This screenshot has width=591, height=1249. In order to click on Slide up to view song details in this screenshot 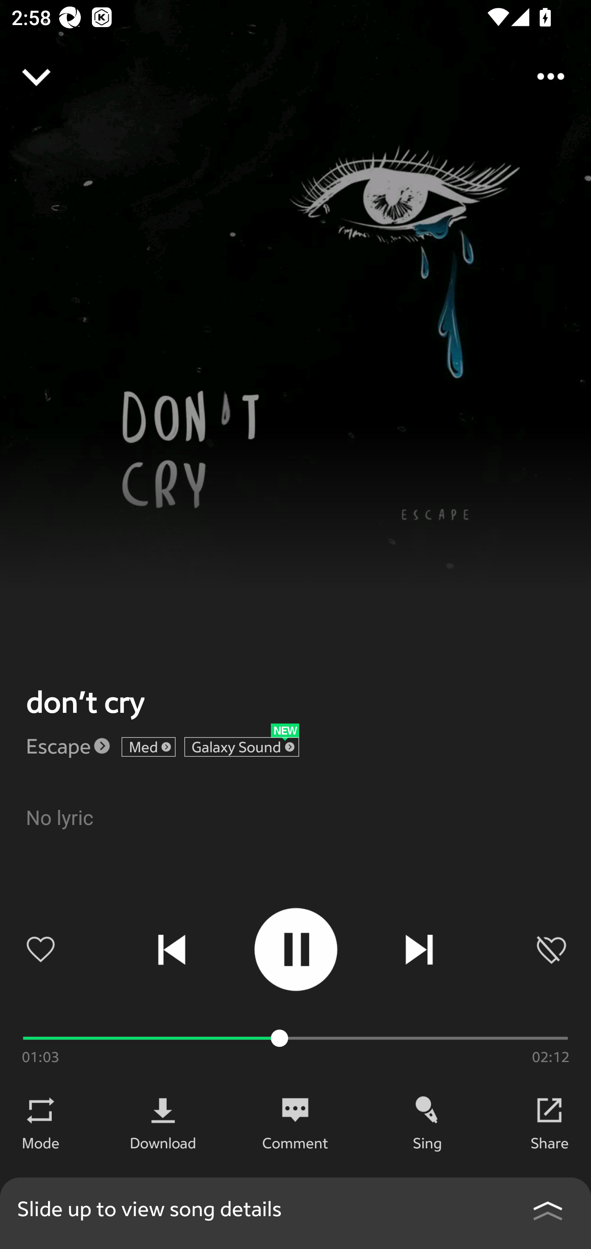, I will do `click(295, 1213)`.